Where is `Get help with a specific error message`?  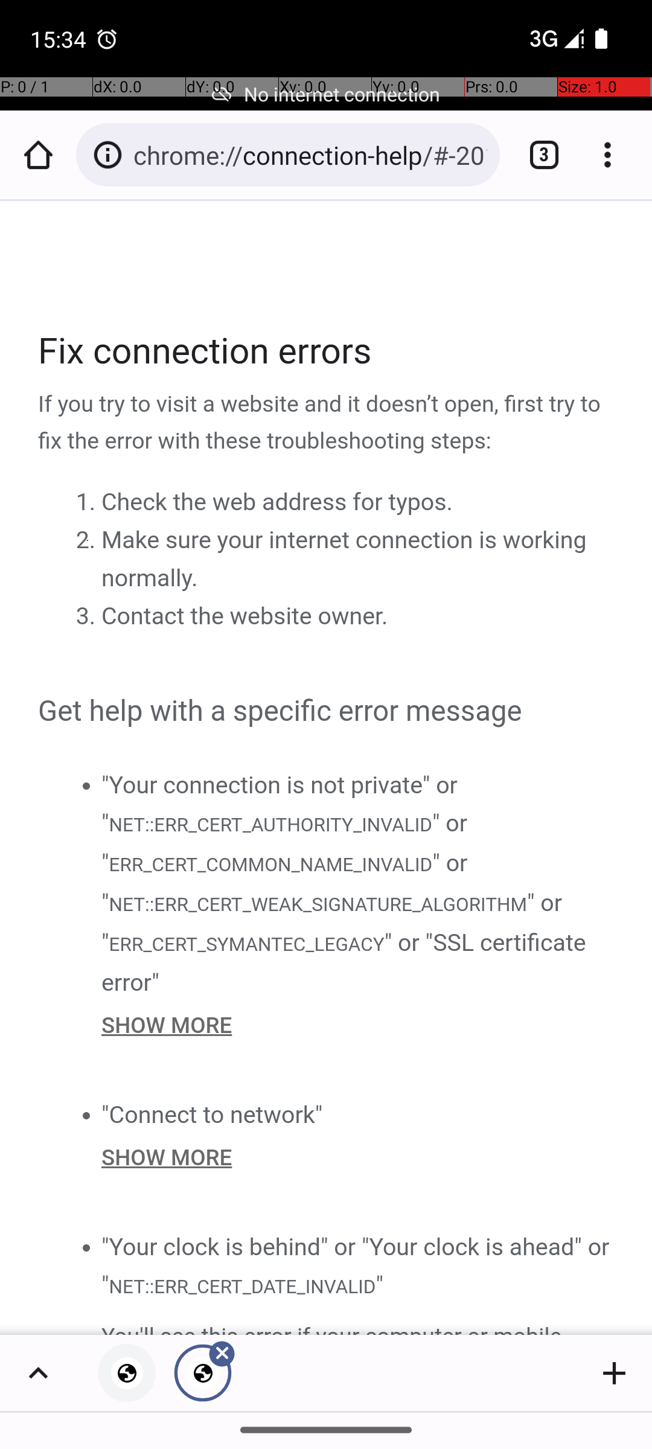
Get help with a specific error message is located at coordinates (327, 711).